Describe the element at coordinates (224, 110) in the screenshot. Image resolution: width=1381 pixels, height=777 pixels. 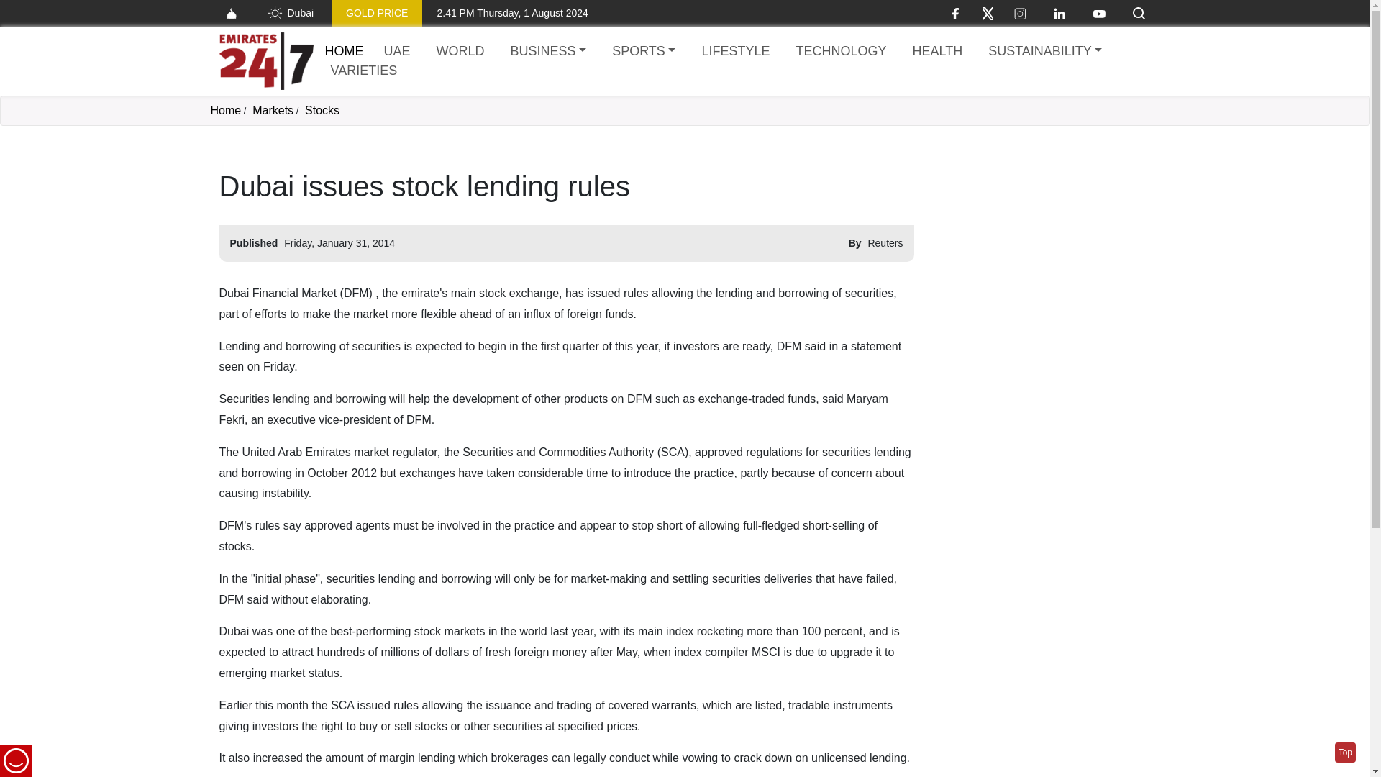
I see `Home` at that location.